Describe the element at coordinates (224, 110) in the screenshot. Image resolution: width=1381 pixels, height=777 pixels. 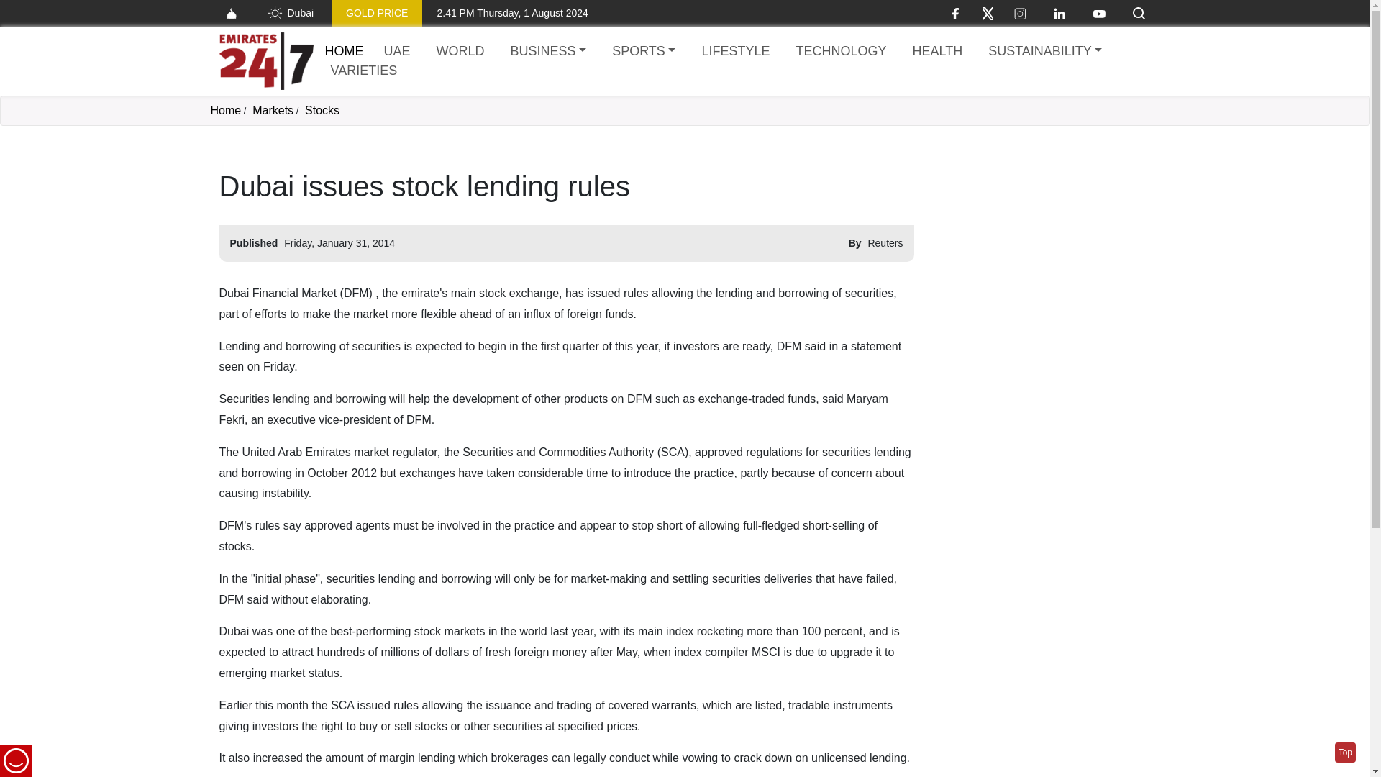
I see `Home` at that location.